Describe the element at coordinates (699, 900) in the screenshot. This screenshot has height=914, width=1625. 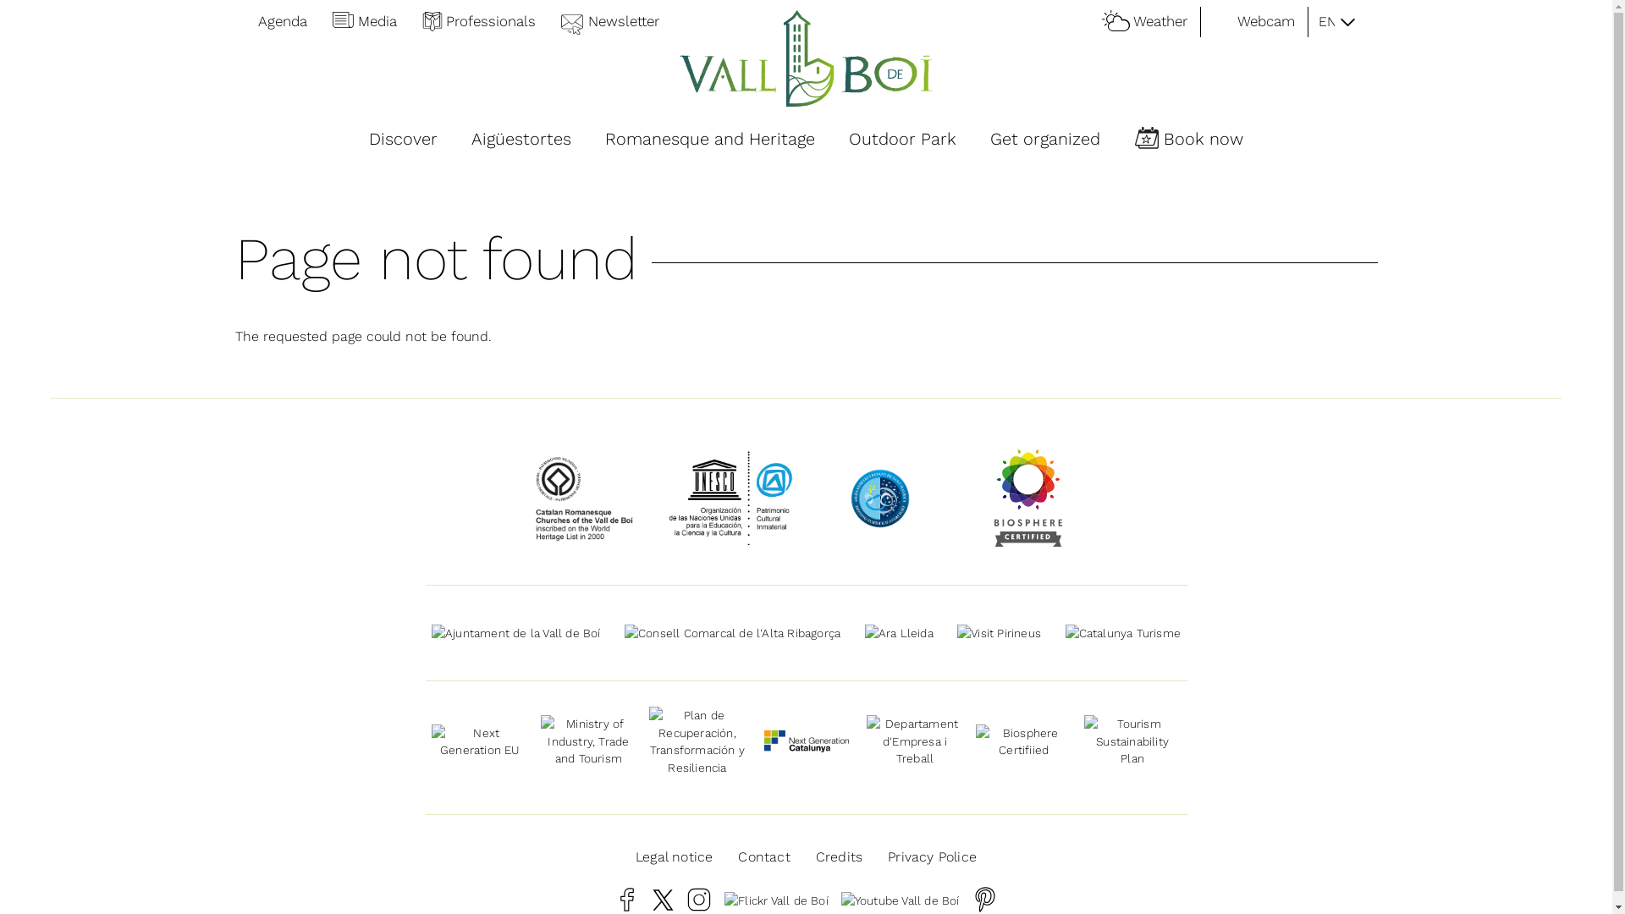
I see `Instagram` at that location.